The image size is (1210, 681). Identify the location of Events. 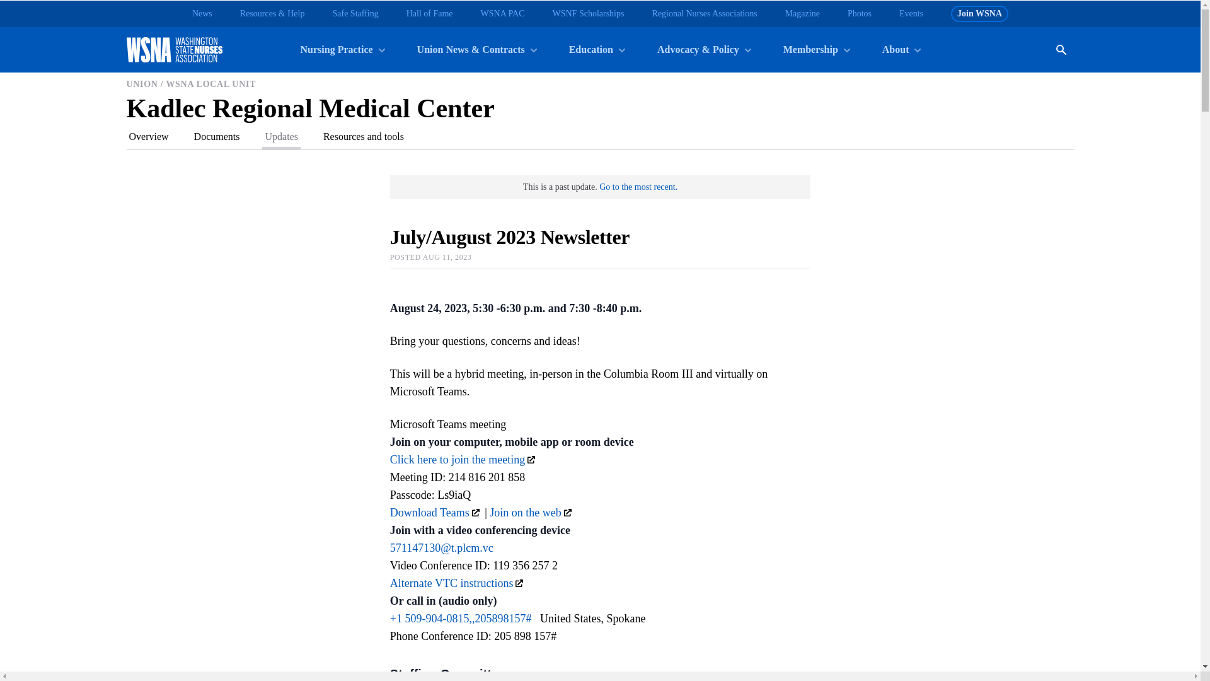
(911, 14).